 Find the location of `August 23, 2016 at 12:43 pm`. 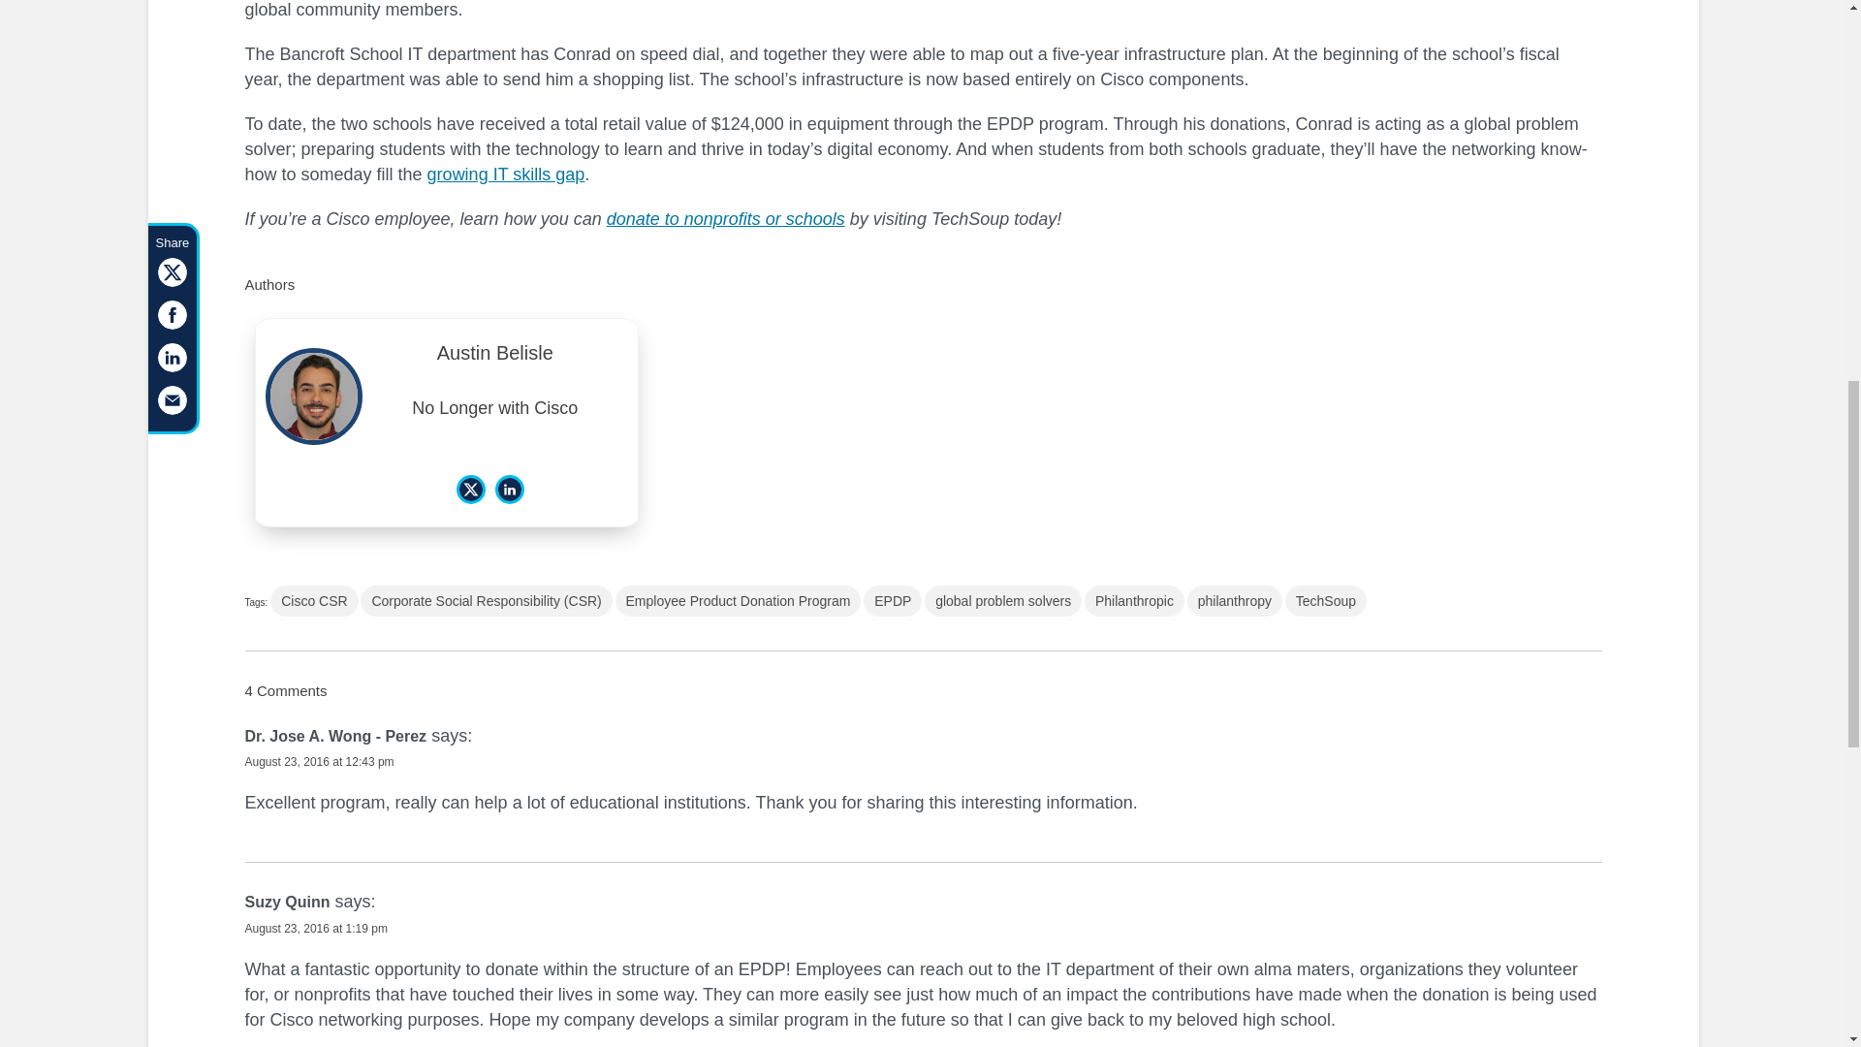

August 23, 2016 at 12:43 pm is located at coordinates (318, 761).